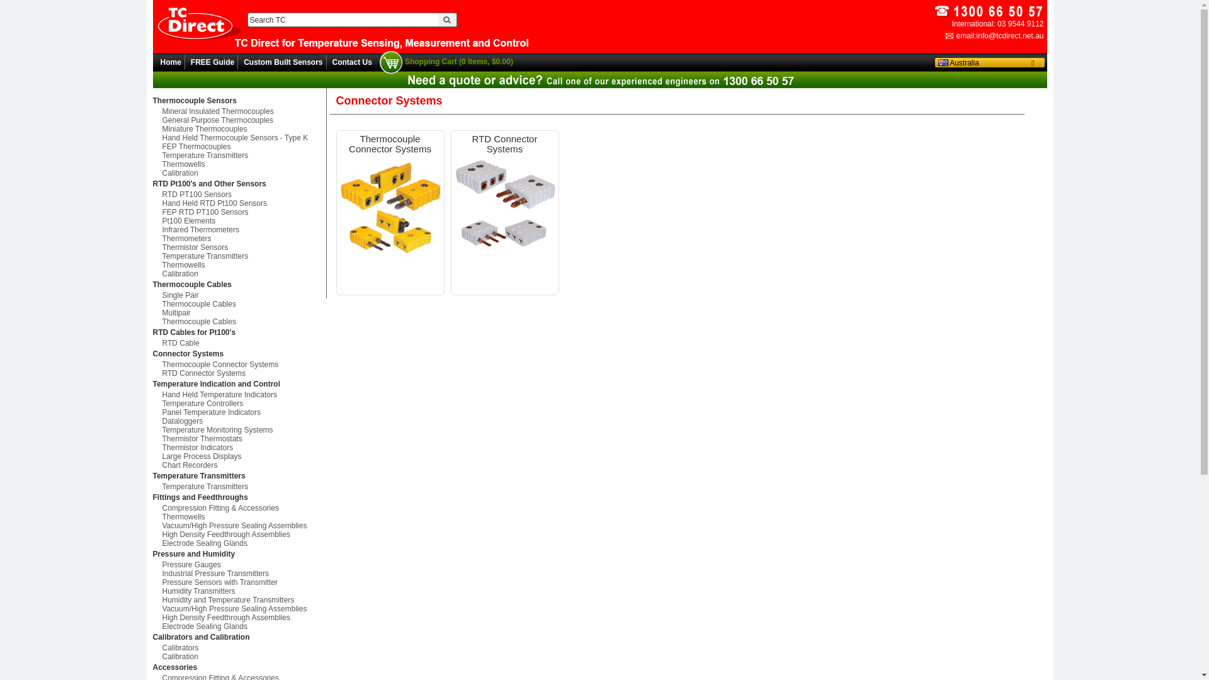 The image size is (1209, 680). What do you see at coordinates (239, 384) in the screenshot?
I see `Temperature Indication and Control` at bounding box center [239, 384].